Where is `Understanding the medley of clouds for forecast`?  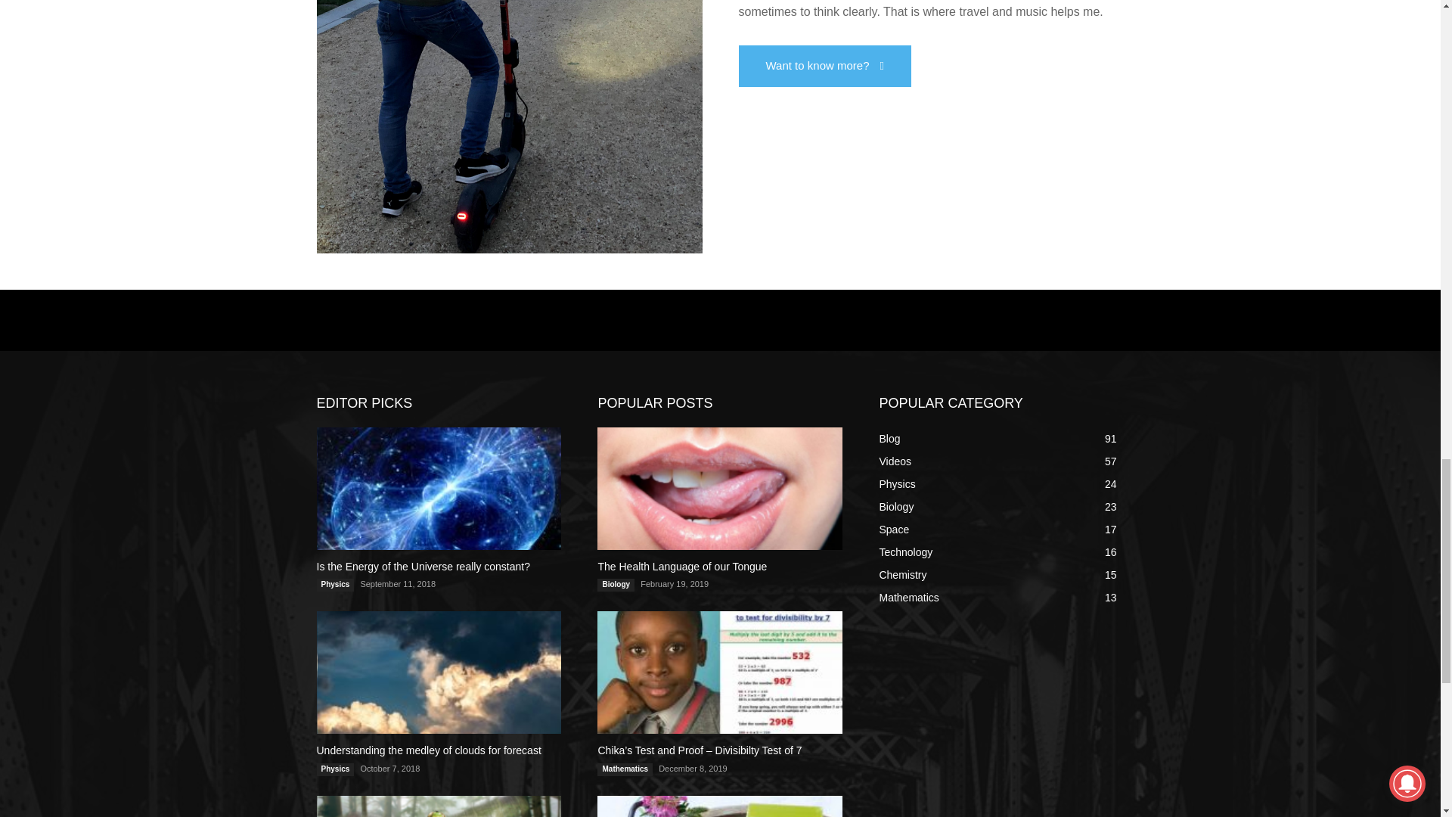
Understanding the medley of clouds for forecast is located at coordinates (428, 750).